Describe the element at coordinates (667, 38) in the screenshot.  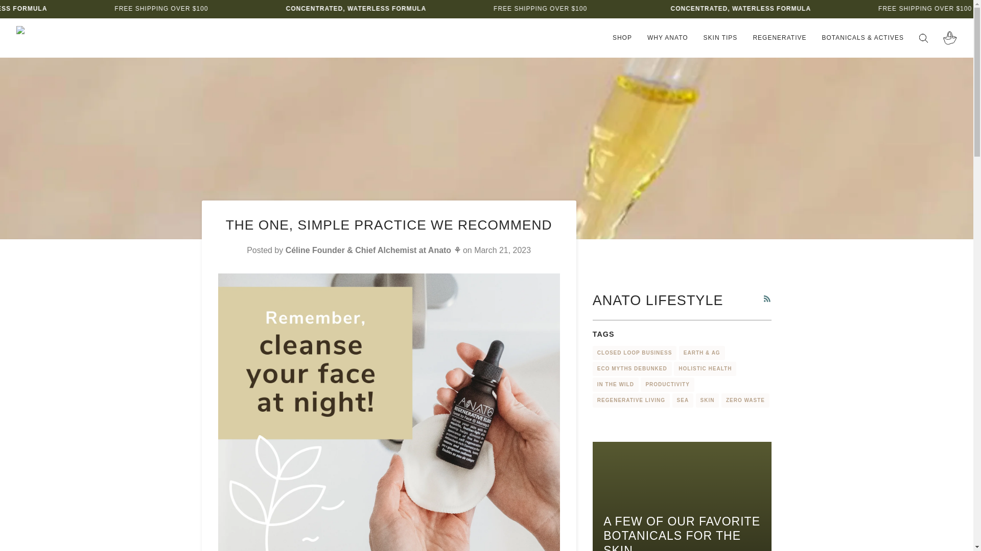
I see `WHY ANATO` at that location.